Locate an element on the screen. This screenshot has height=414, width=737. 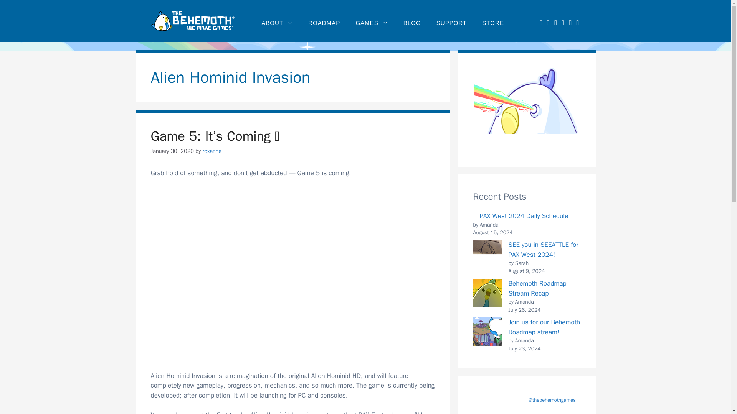
ABOUT is located at coordinates (277, 23).